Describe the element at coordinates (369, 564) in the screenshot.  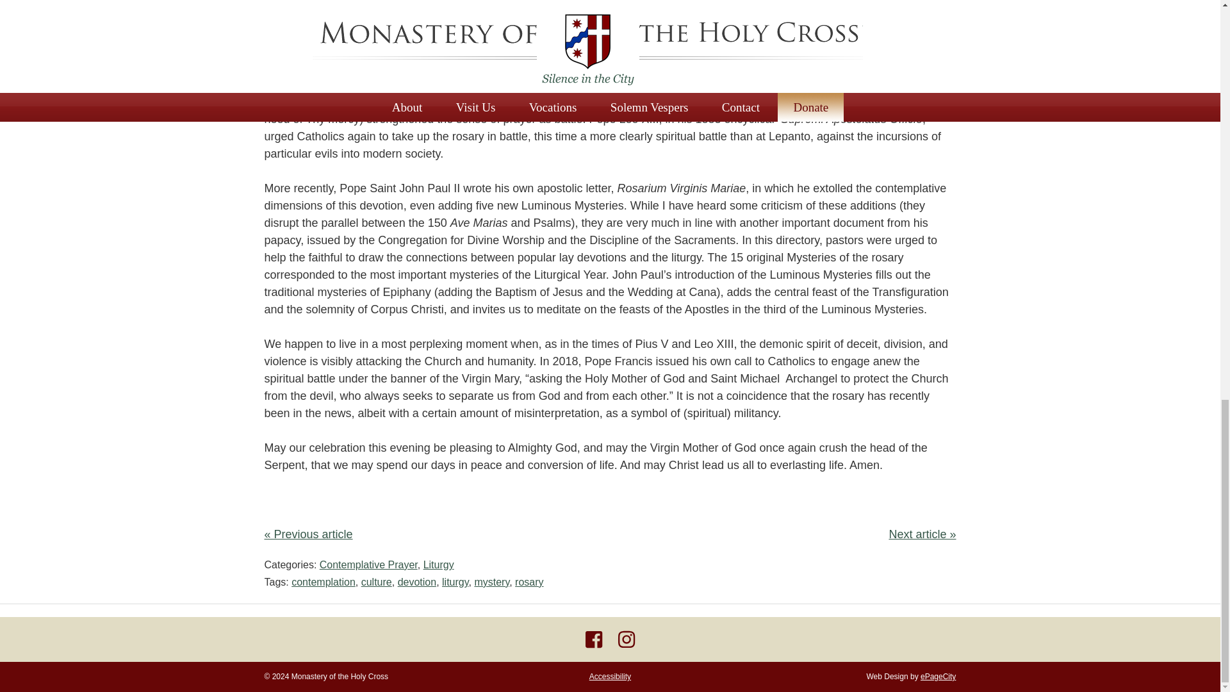
I see `Contemplative Prayer` at that location.